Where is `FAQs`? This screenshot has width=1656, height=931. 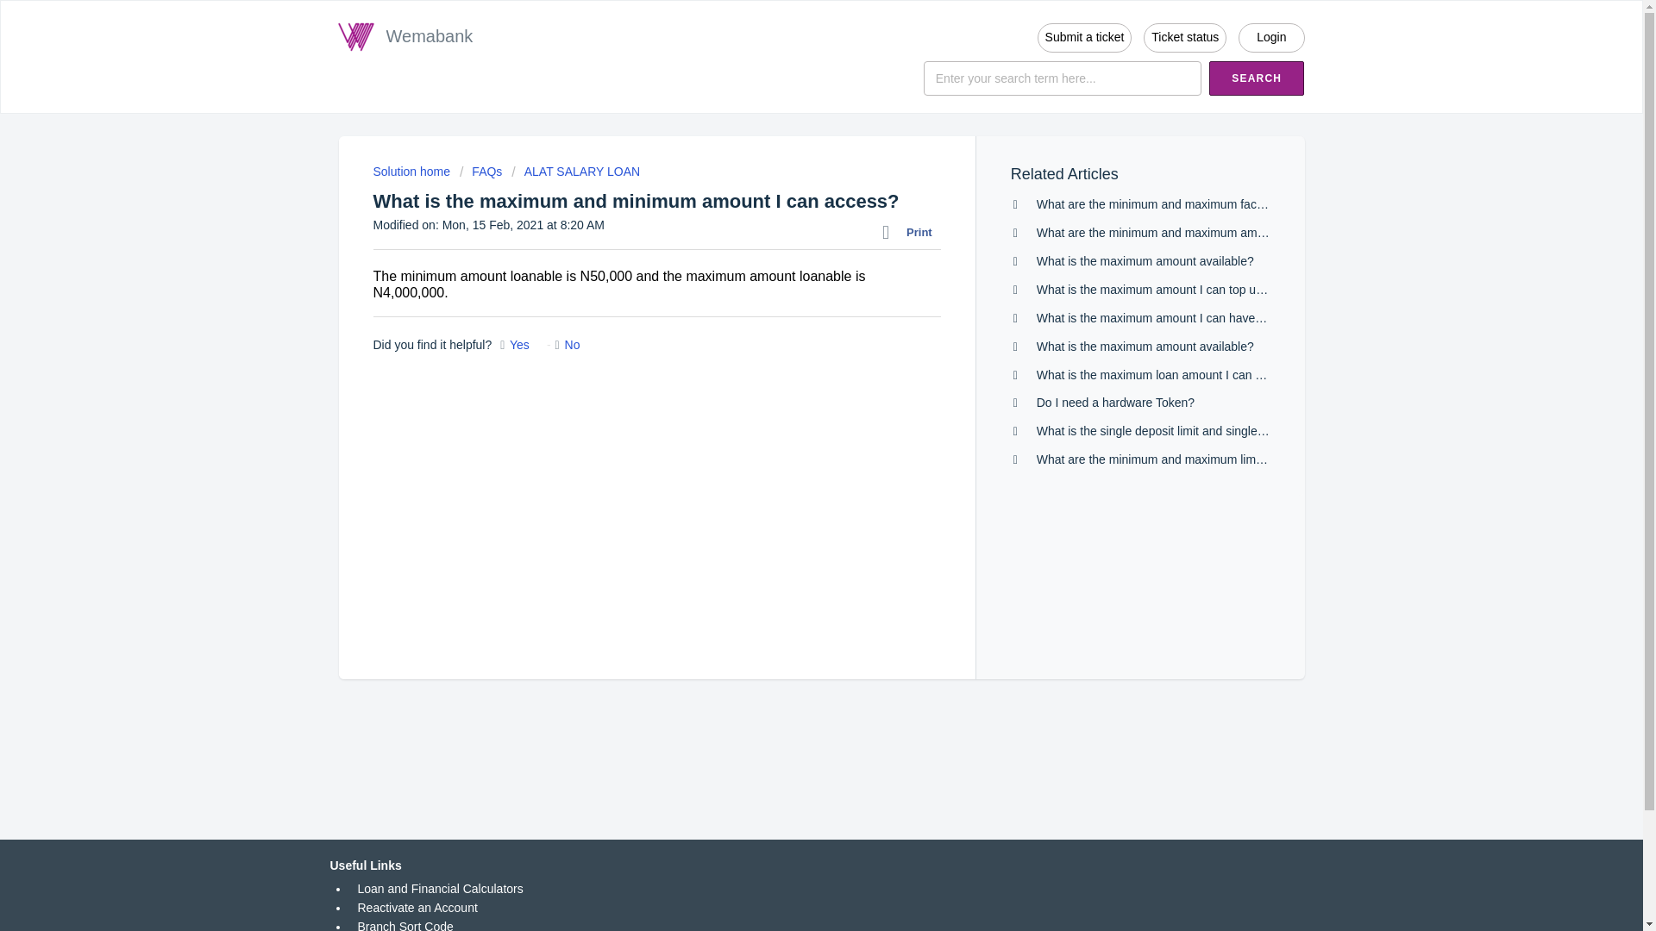 FAQs is located at coordinates (480, 172).